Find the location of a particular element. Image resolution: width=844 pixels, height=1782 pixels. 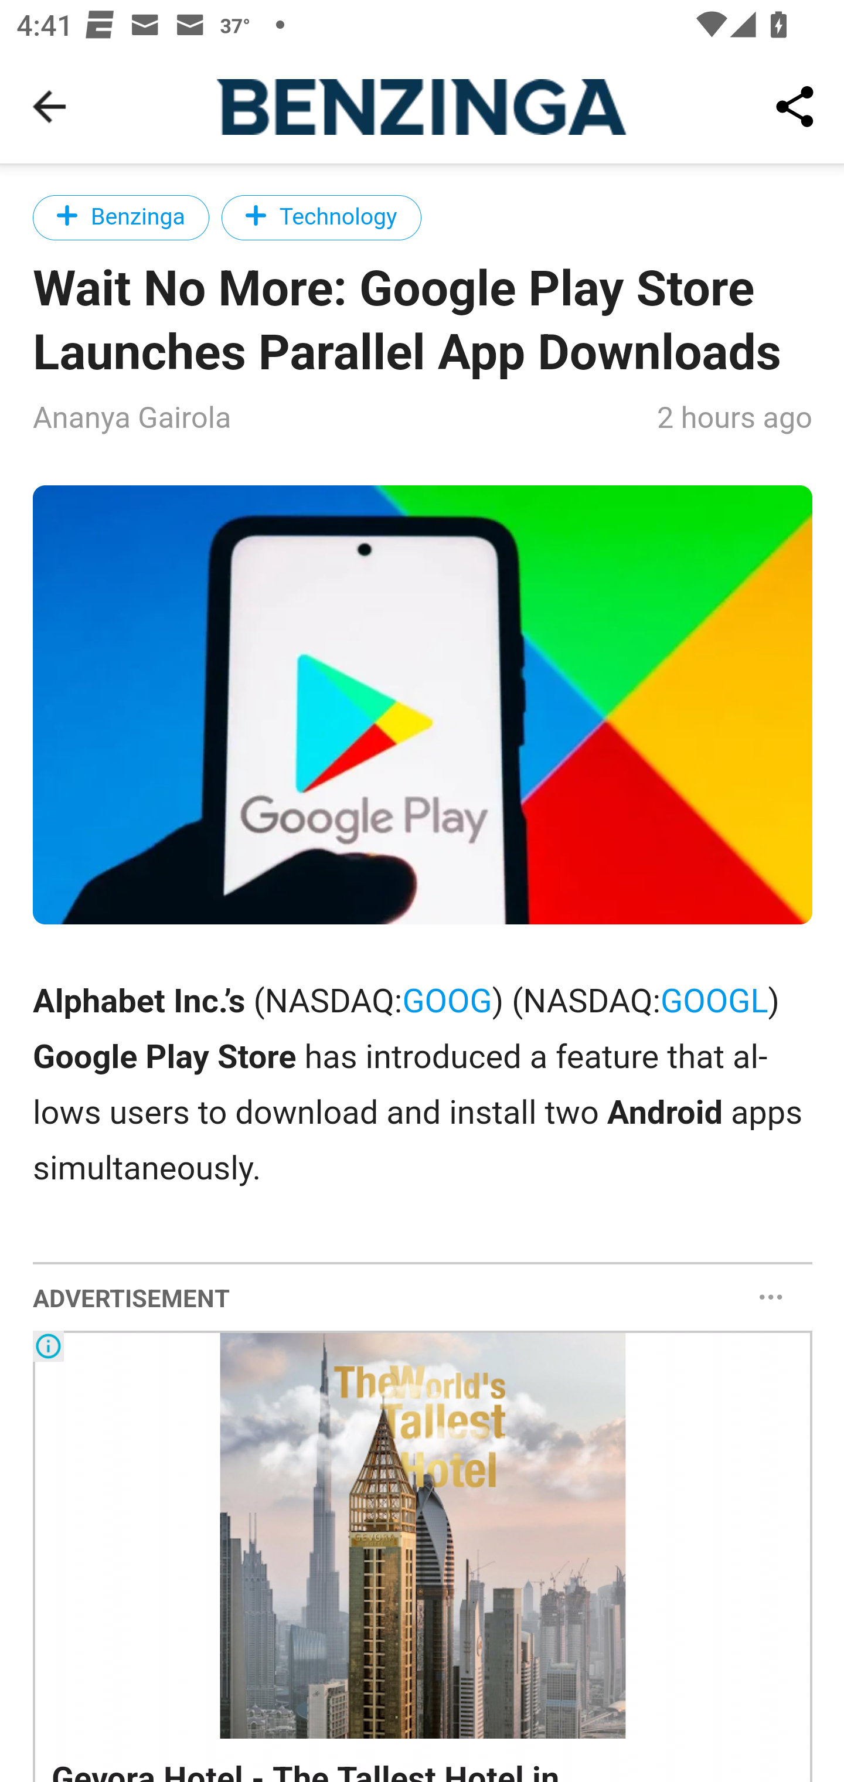

Technology is located at coordinates (321, 217).